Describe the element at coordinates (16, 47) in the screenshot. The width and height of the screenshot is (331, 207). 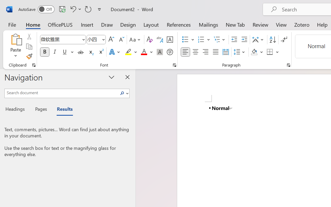
I see `Paste` at that location.